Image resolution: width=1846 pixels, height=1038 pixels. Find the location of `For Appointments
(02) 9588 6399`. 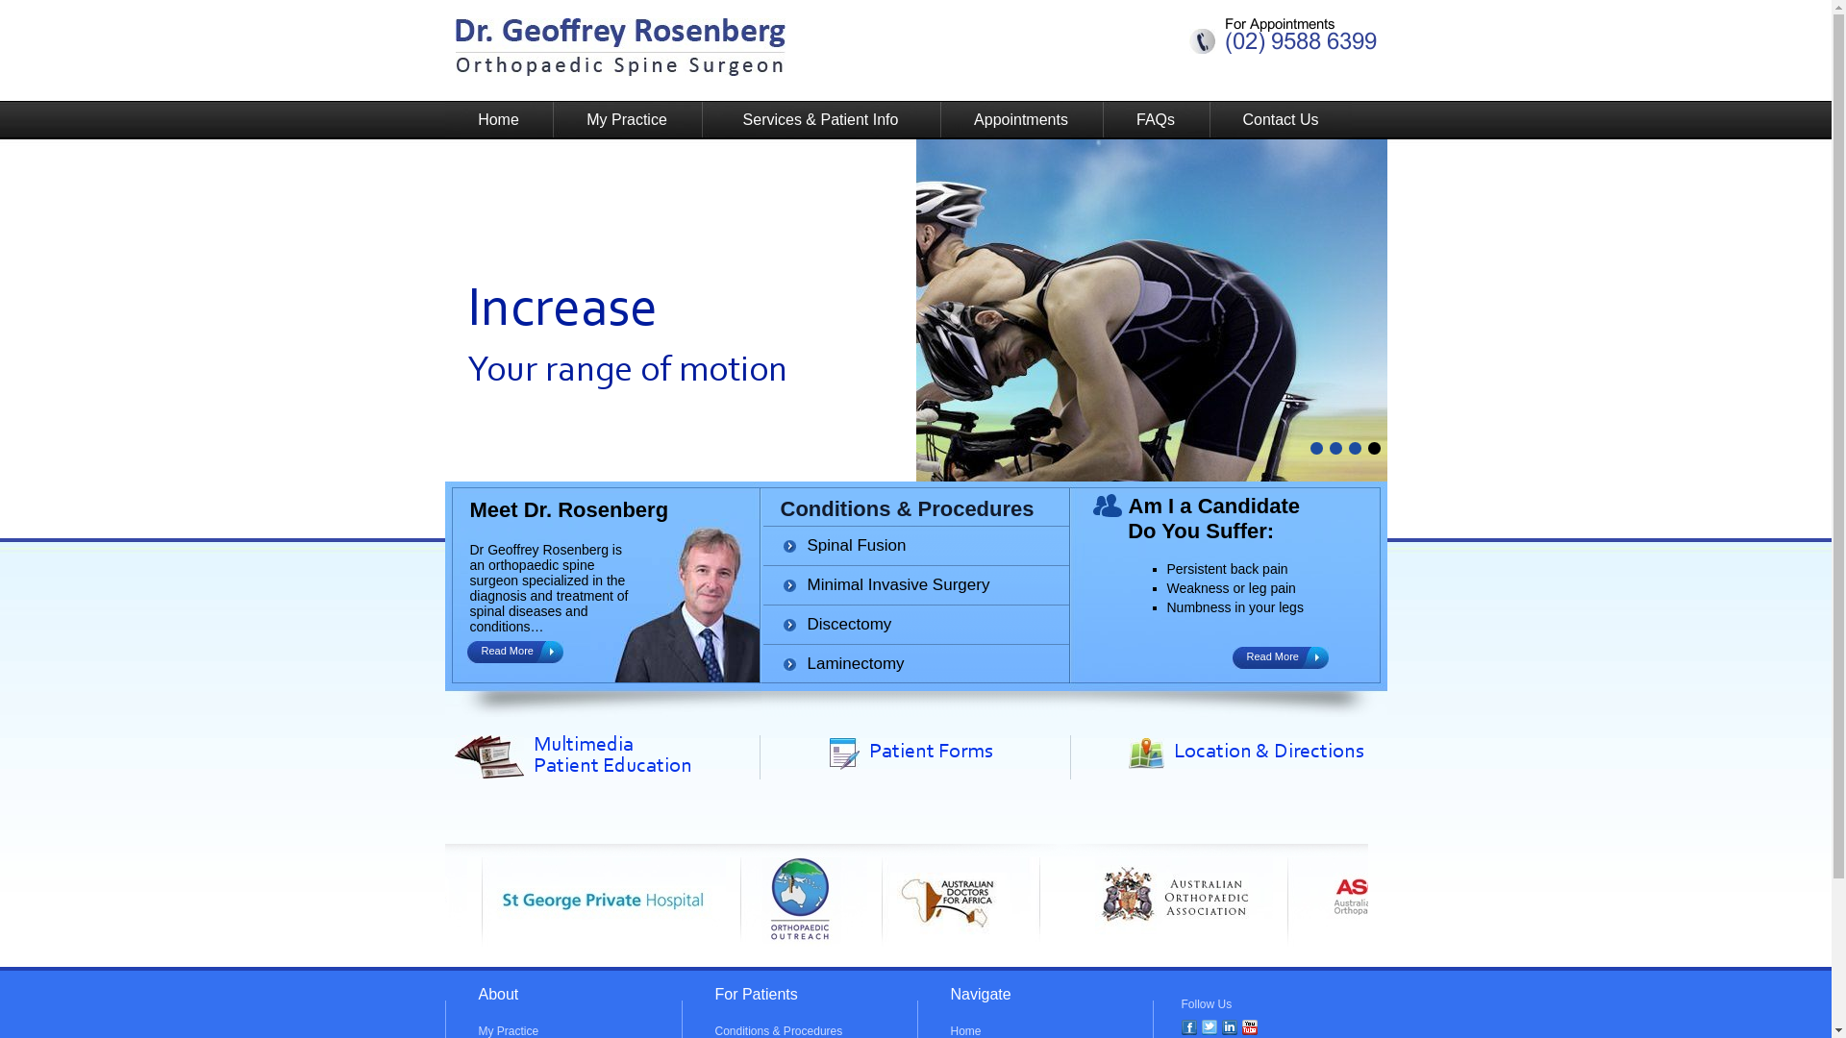

For Appointments
(02) 9588 6399 is located at coordinates (1301, 37).